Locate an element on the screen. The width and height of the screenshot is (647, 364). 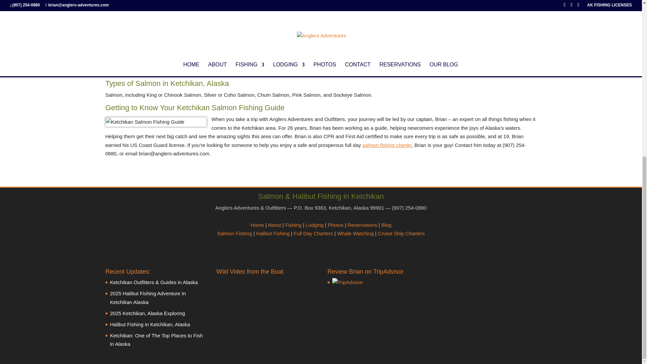
Home is located at coordinates (257, 224).